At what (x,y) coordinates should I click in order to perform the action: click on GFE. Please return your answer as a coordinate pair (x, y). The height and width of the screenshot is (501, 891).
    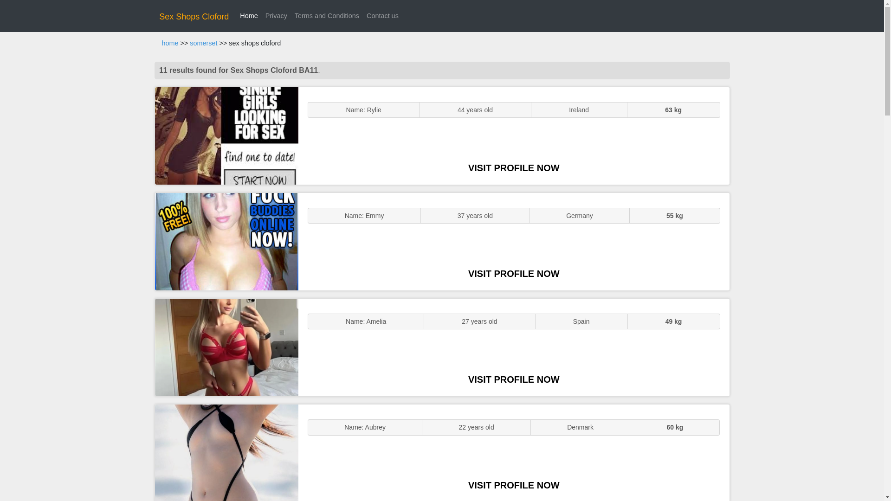
    Looking at the image, I should click on (226, 241).